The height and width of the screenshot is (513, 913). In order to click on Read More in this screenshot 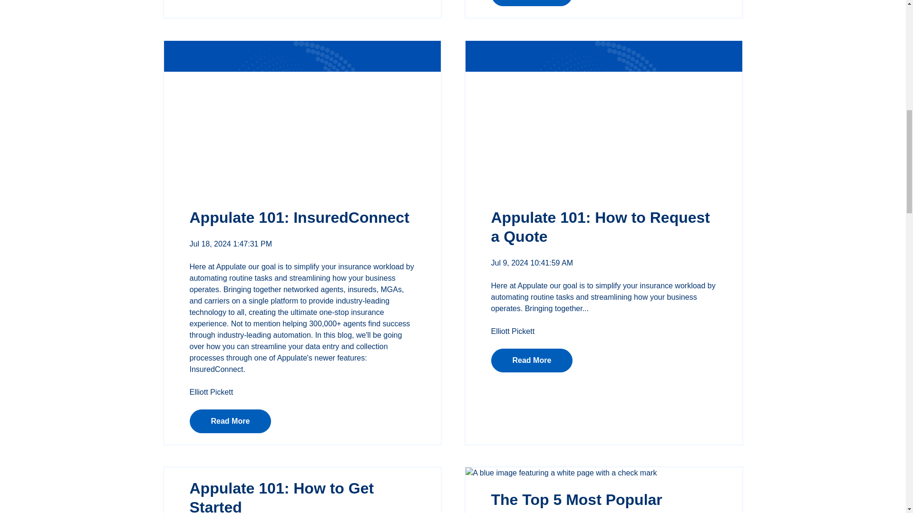, I will do `click(230, 421)`.